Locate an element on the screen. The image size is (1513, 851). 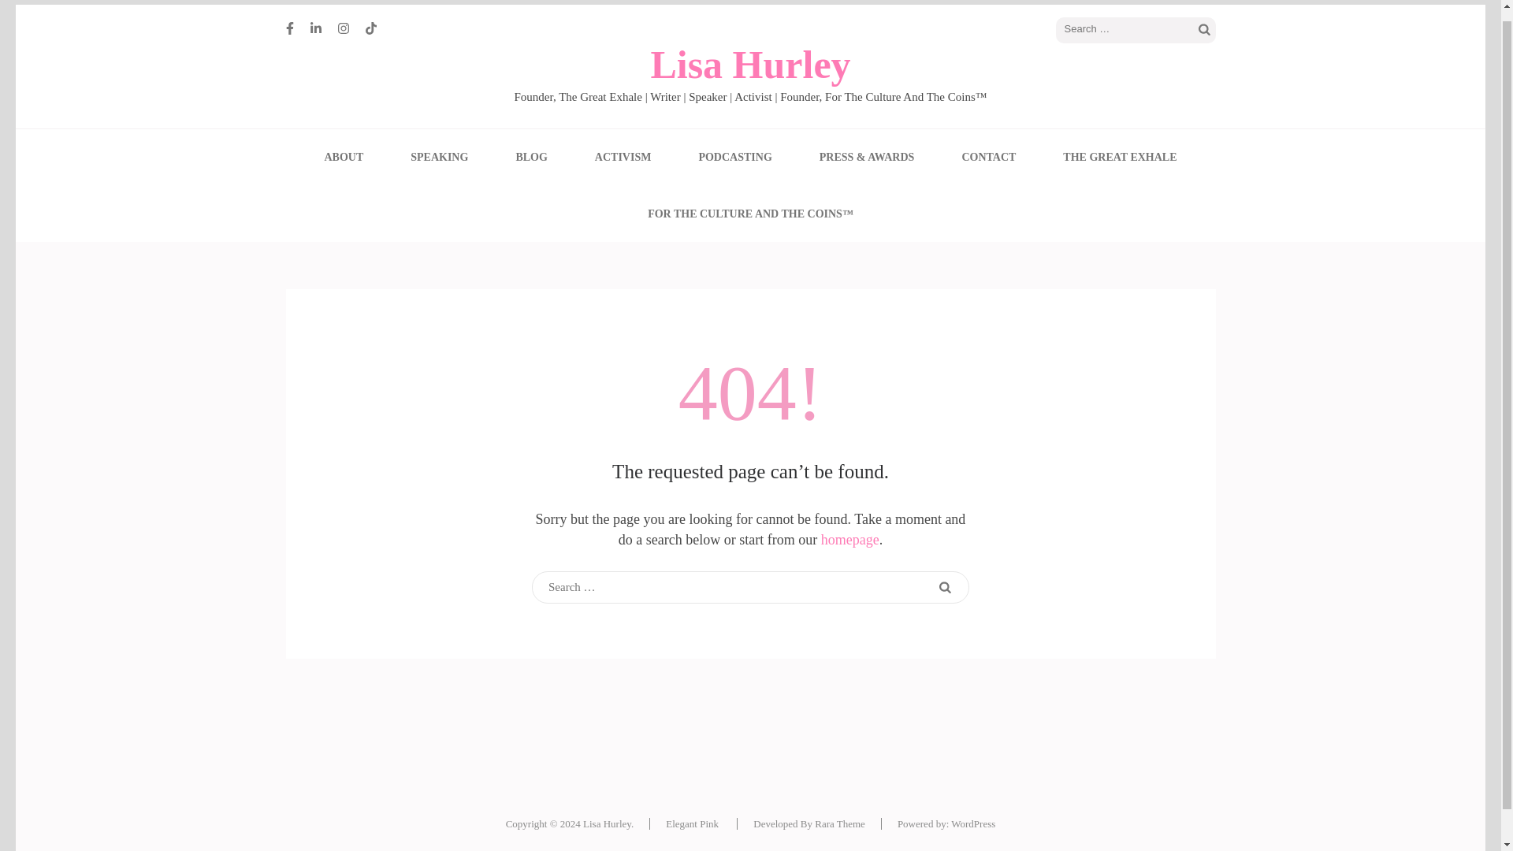
Search is located at coordinates (1204, 30).